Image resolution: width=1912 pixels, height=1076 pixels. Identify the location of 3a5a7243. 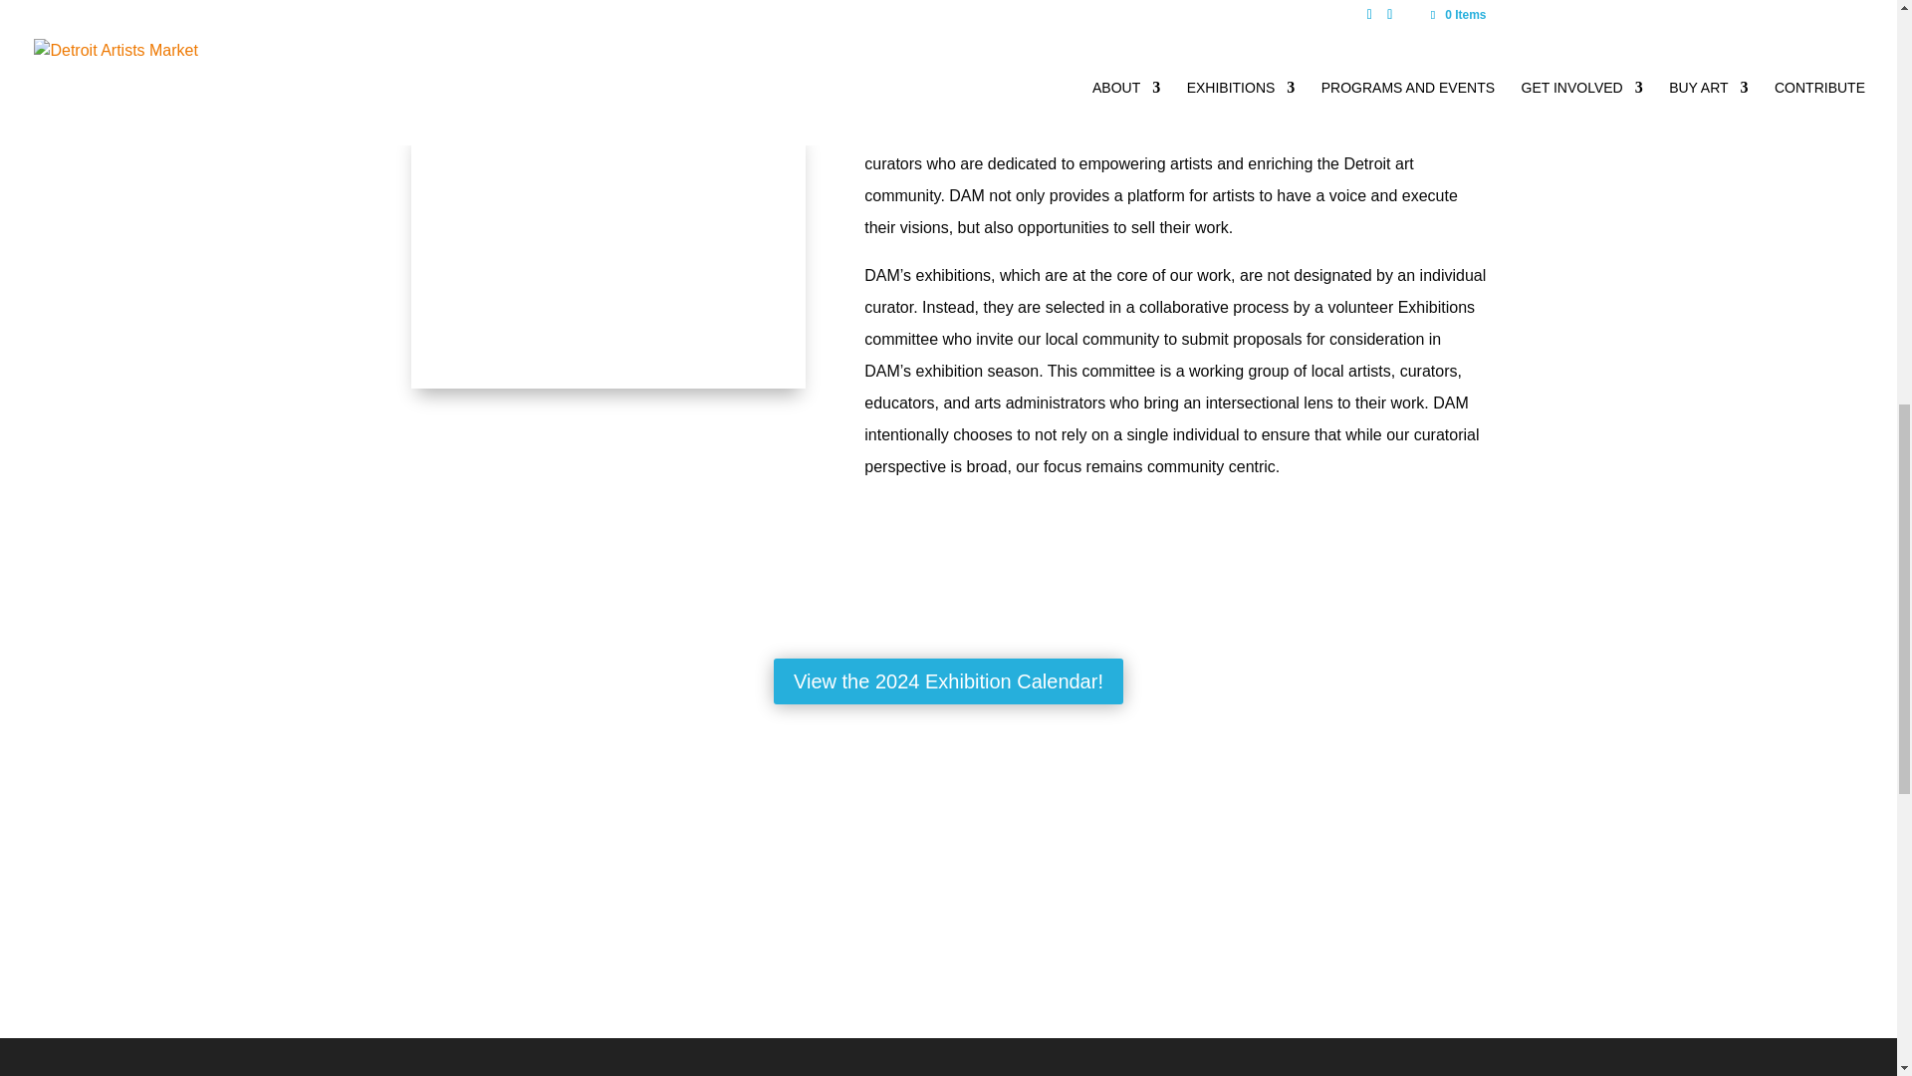
(607, 257).